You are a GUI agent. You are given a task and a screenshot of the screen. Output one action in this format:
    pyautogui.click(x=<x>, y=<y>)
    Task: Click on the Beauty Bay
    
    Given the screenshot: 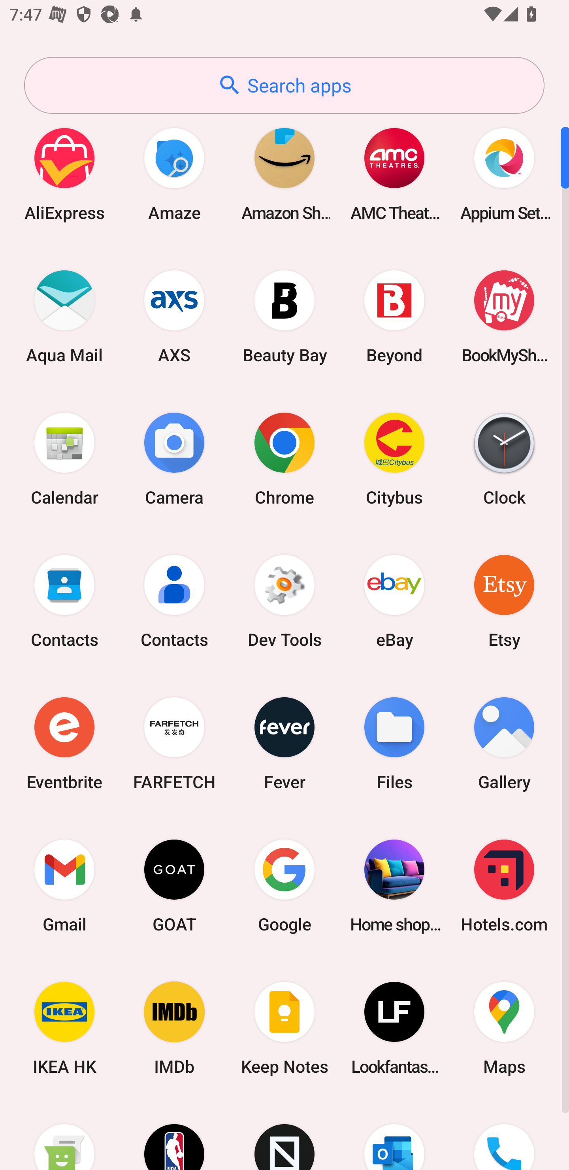 What is the action you would take?
    pyautogui.click(x=284, y=316)
    